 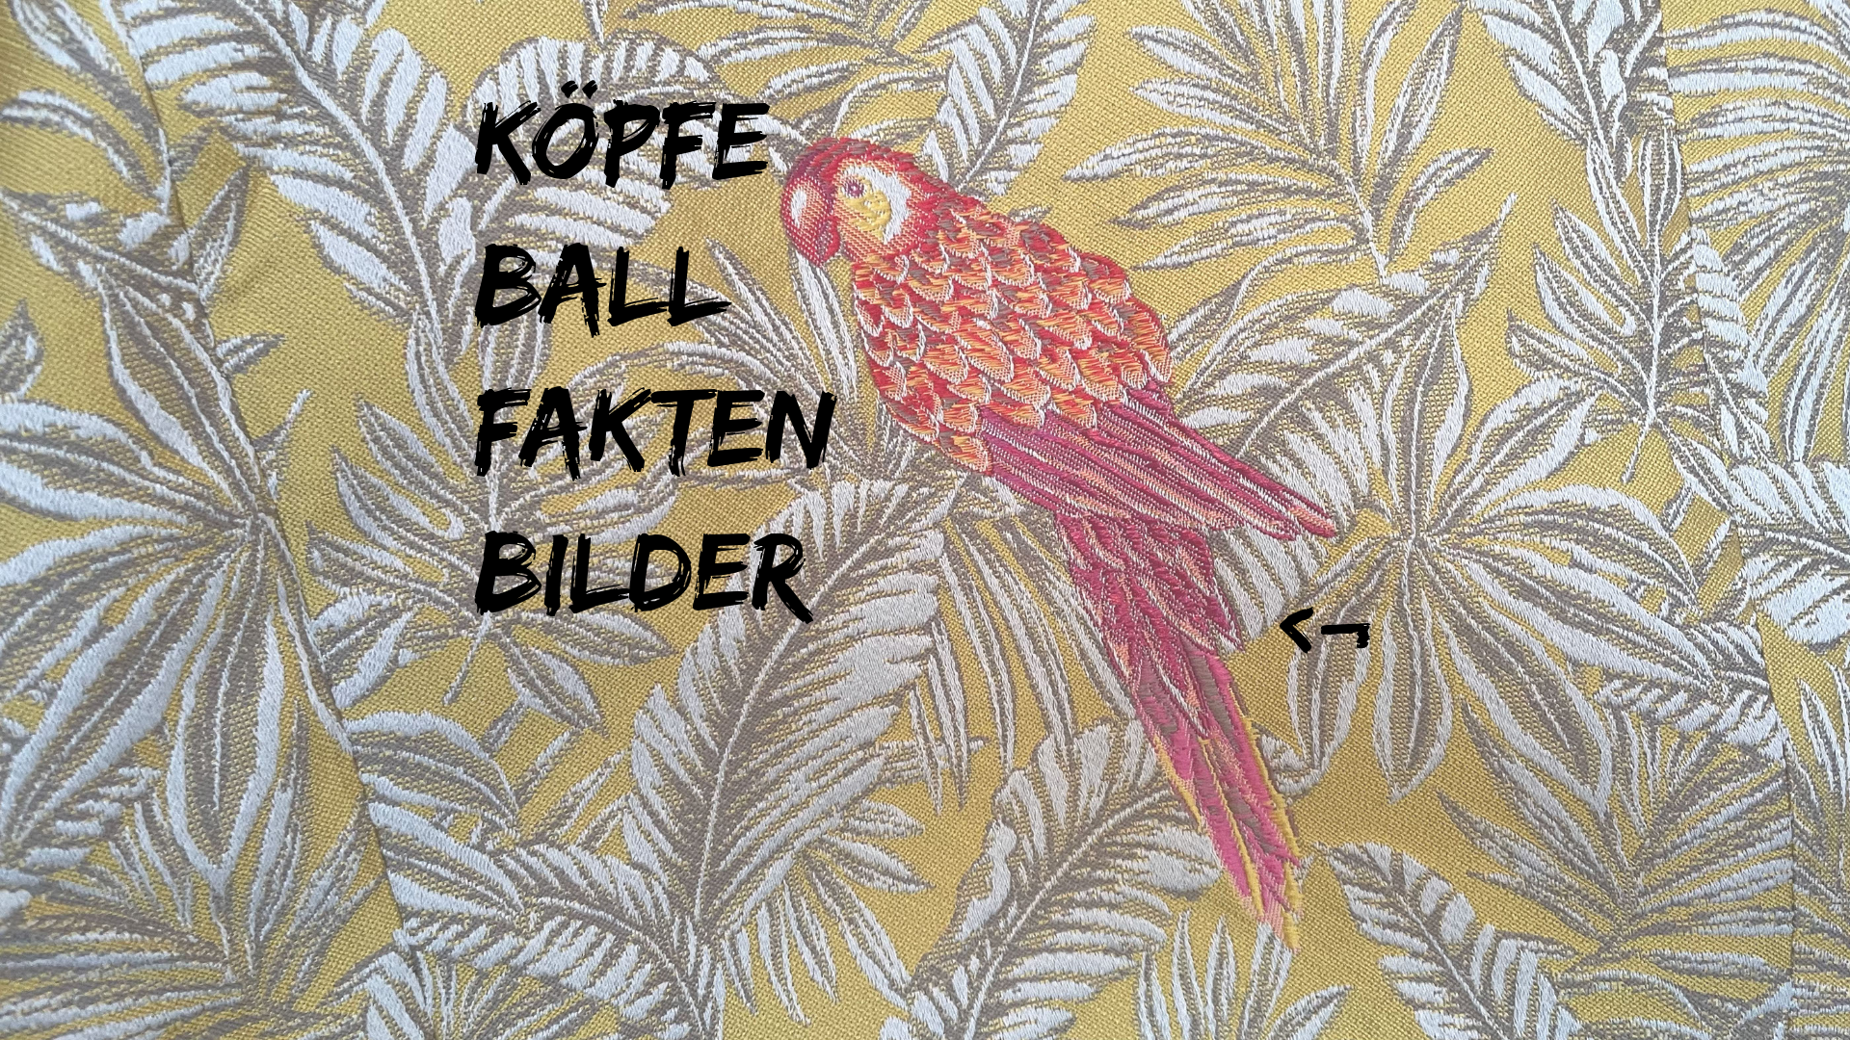 What do you see at coordinates (924, 293) in the screenshot?
I see `Ball` at bounding box center [924, 293].